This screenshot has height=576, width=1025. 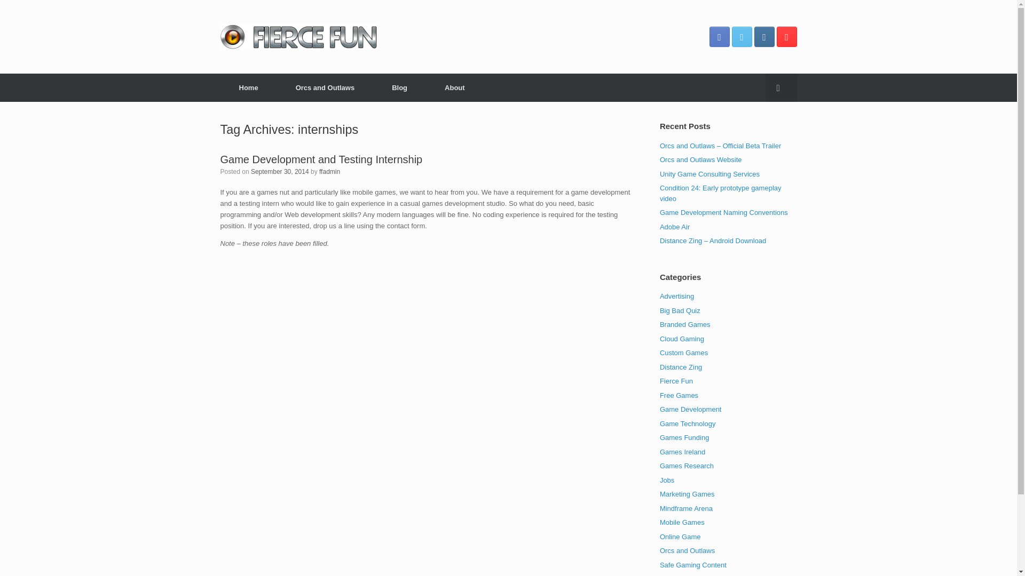 I want to click on Mobile Games, so click(x=682, y=523).